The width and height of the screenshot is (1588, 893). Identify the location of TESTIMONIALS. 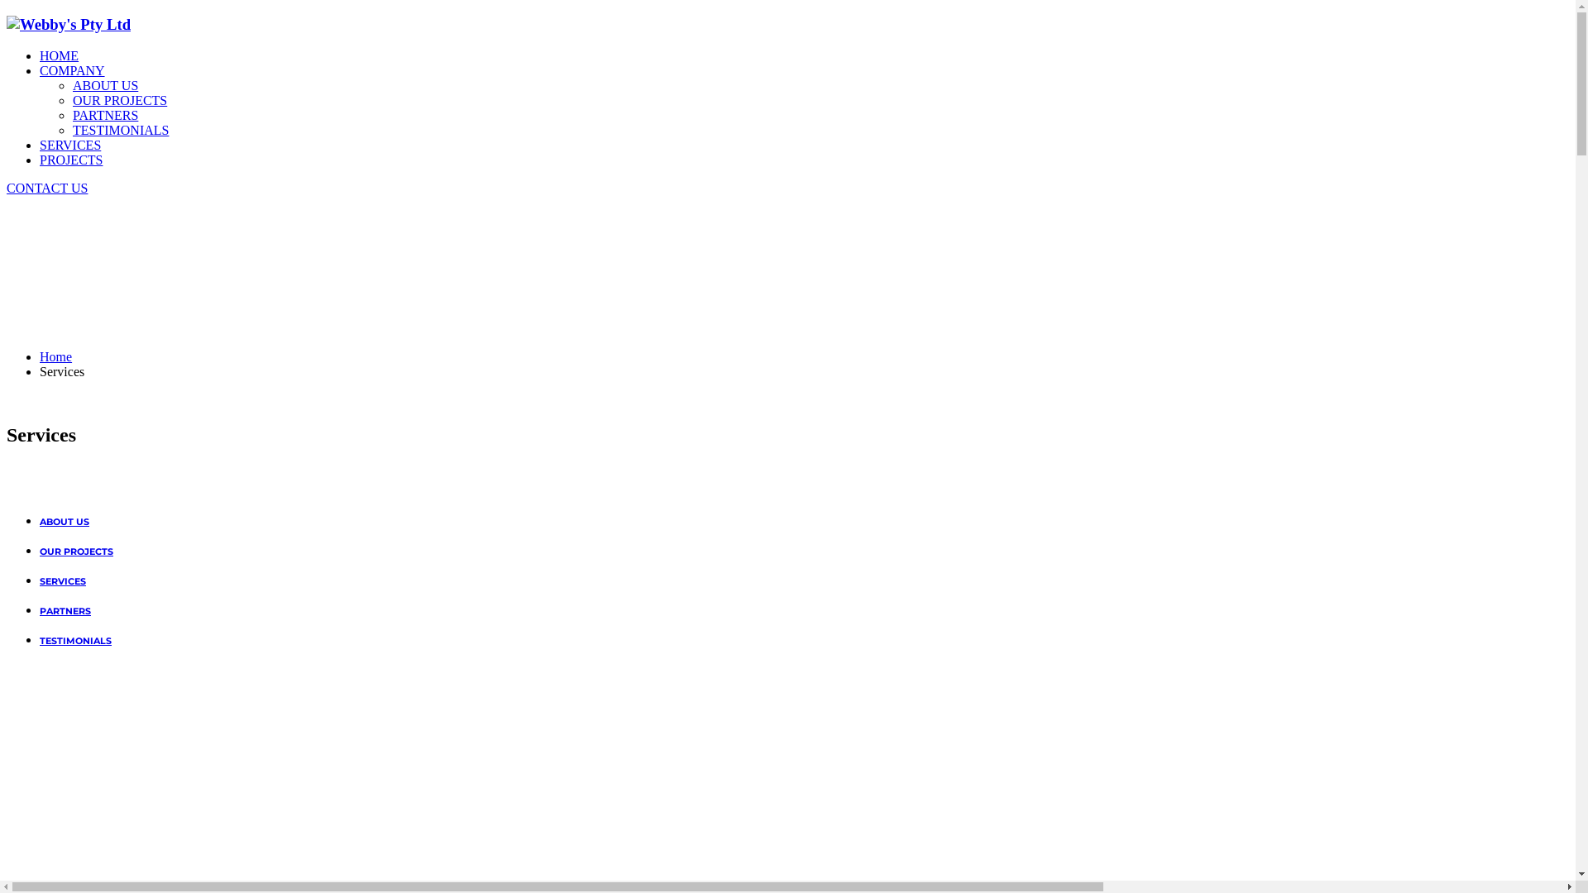
(121, 131).